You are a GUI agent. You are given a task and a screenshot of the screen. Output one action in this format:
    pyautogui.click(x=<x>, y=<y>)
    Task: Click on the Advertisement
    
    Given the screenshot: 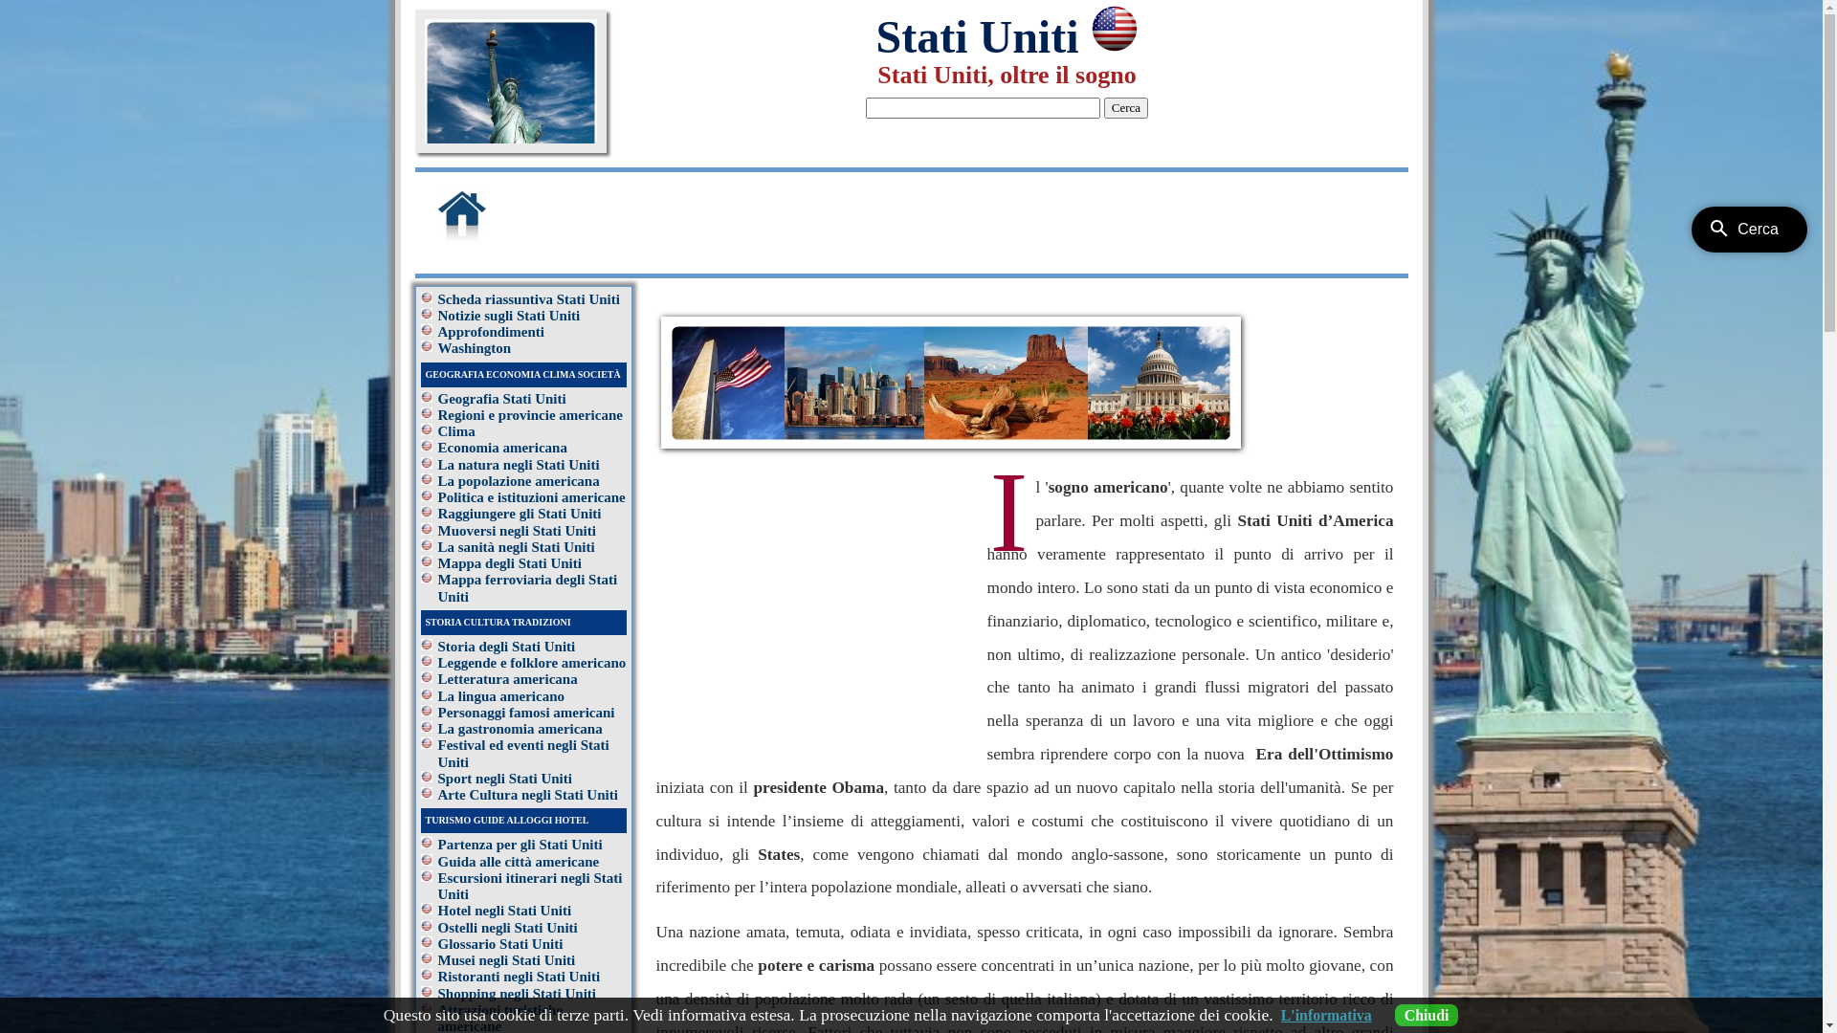 What is the action you would take?
    pyautogui.click(x=962, y=217)
    